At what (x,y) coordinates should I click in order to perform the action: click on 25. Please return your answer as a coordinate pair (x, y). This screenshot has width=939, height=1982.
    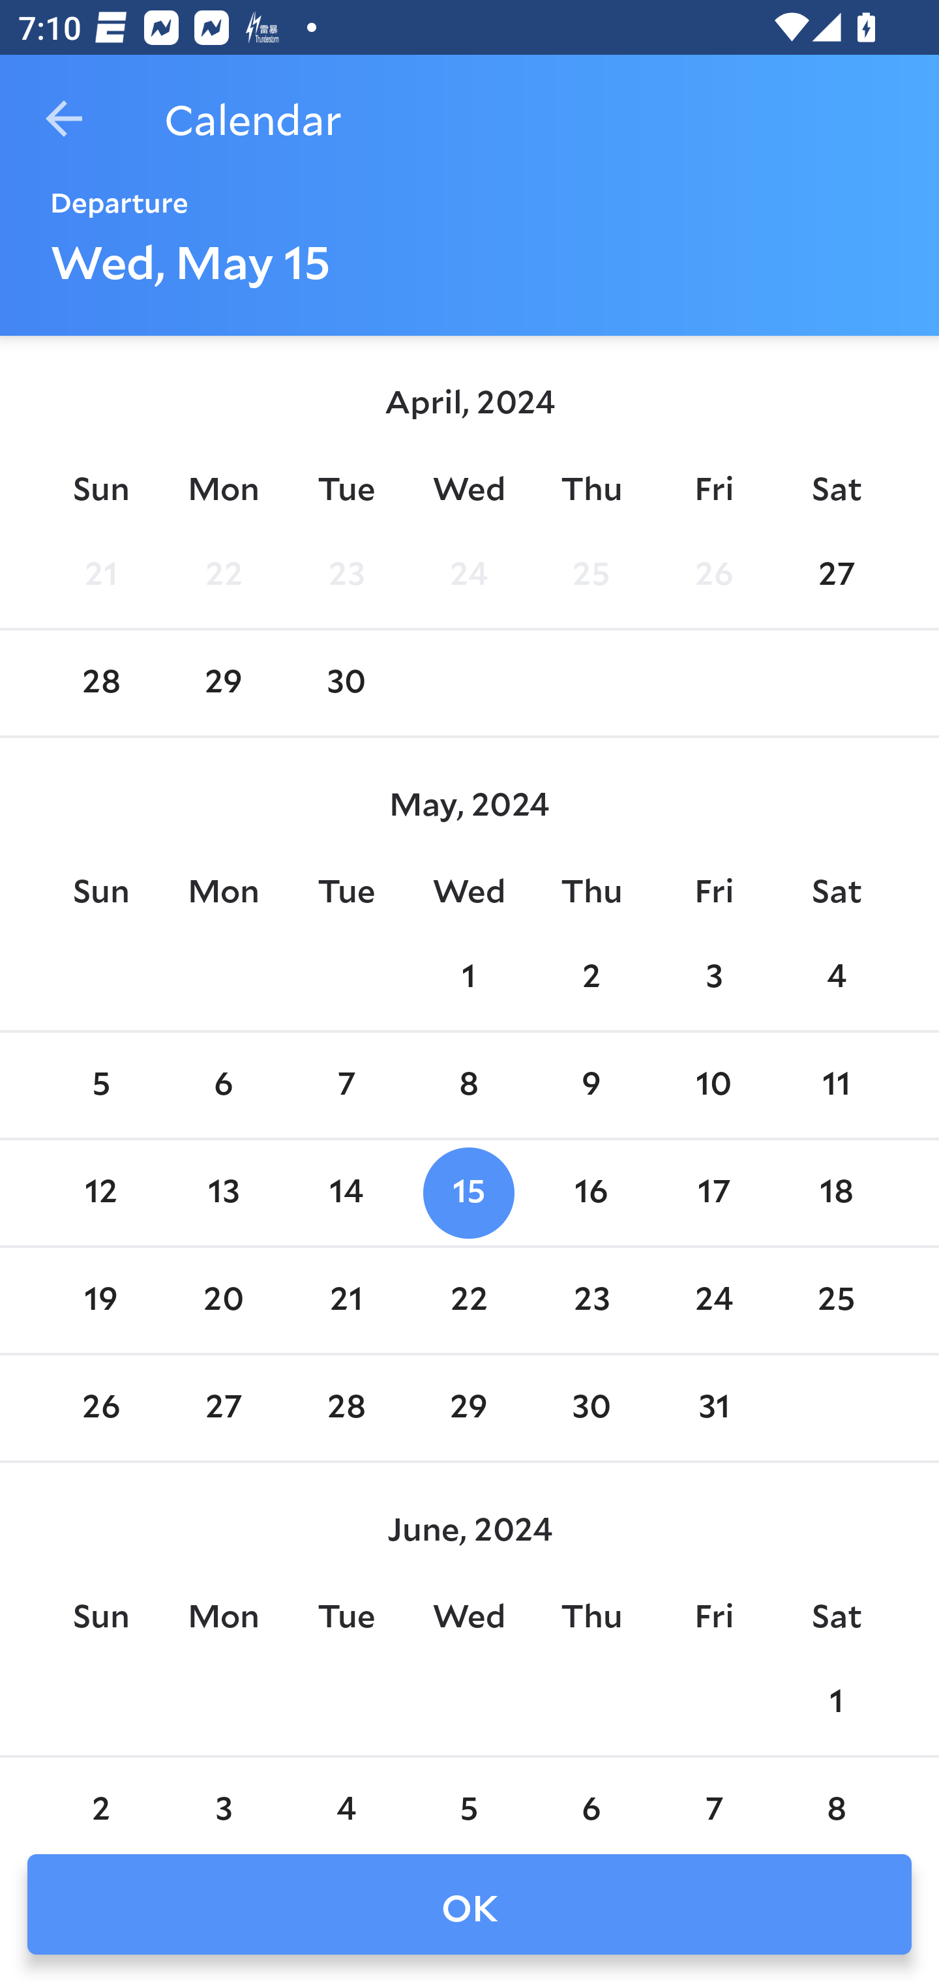
    Looking at the image, I should click on (591, 574).